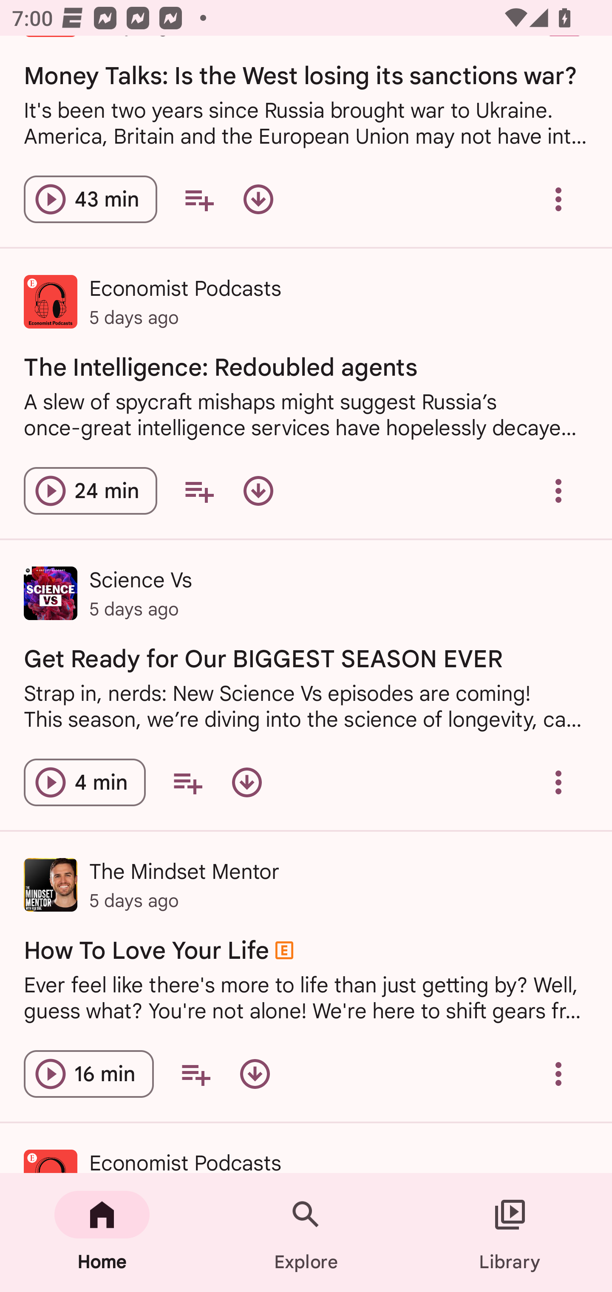  Describe the element at coordinates (88, 1074) in the screenshot. I see `Play episode How To Love Your Life 16 min` at that location.